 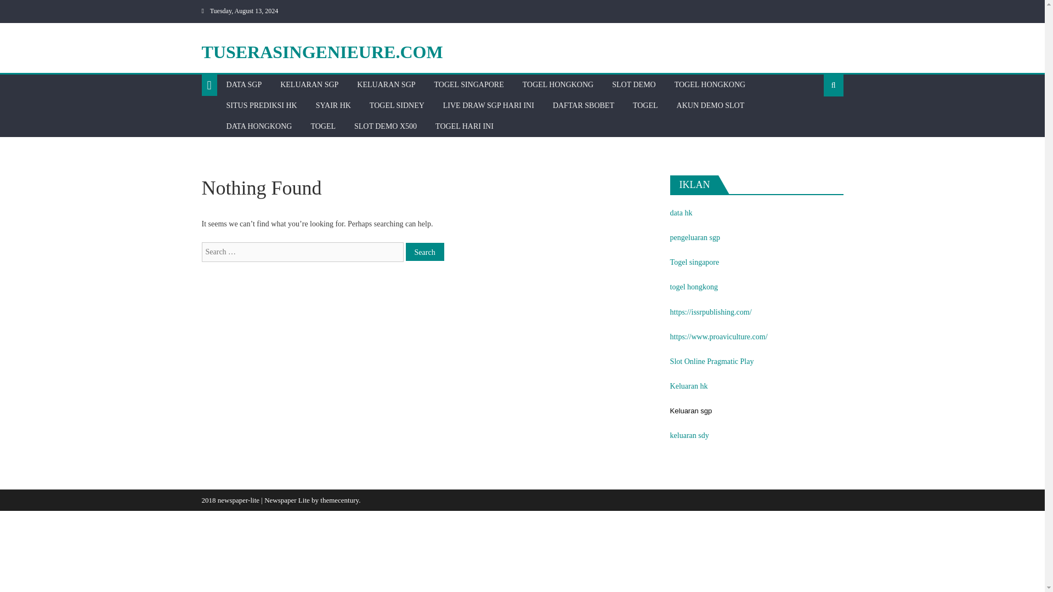 What do you see at coordinates (339, 500) in the screenshot?
I see `themecentury` at bounding box center [339, 500].